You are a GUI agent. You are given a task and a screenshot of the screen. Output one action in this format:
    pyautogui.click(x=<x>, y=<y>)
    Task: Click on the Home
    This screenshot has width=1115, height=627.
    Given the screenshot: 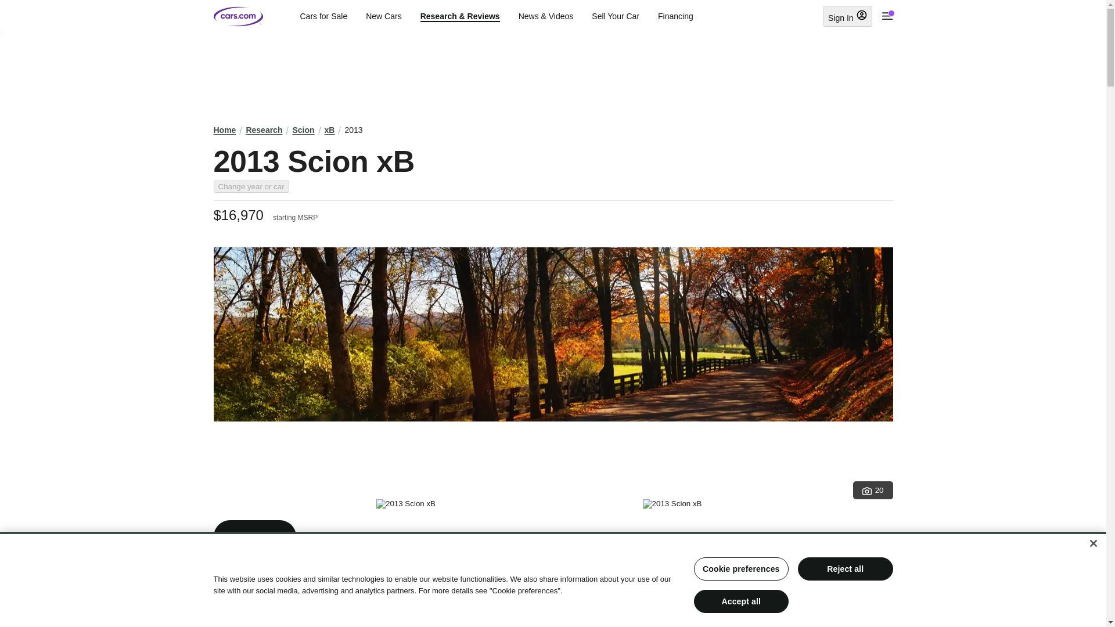 What is the action you would take?
    pyautogui.click(x=225, y=130)
    